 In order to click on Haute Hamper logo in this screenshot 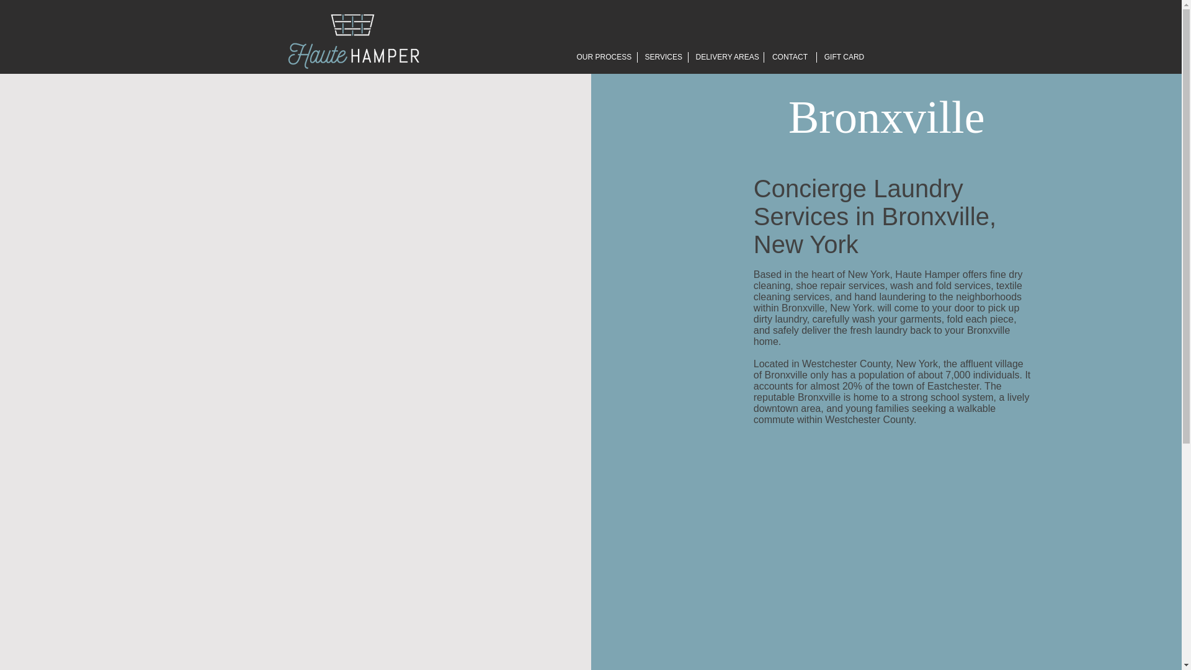, I will do `click(354, 39)`.